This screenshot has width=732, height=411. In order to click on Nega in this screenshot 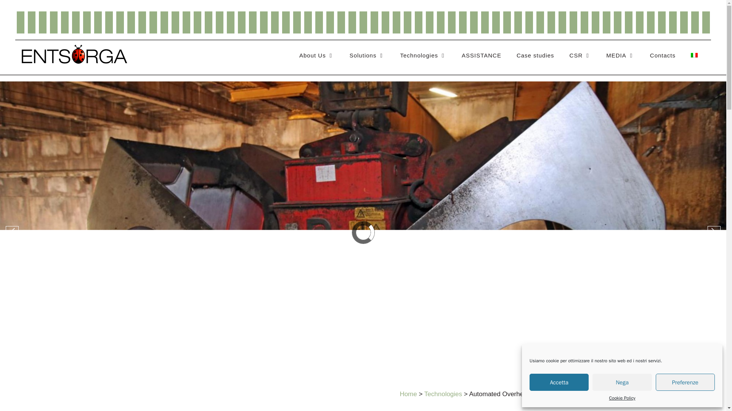, I will do `click(621, 382)`.